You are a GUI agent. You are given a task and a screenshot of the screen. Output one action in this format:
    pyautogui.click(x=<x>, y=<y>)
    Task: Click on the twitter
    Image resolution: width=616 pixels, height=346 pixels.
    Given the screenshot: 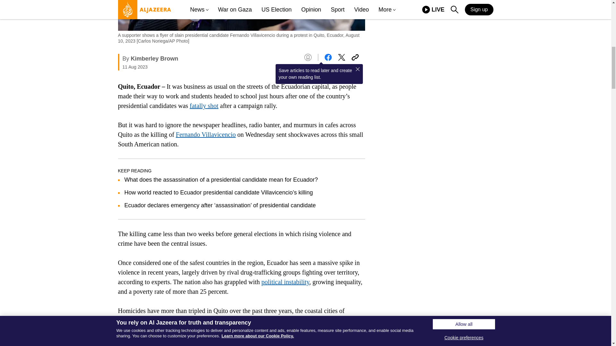 What is the action you would take?
    pyautogui.click(x=341, y=57)
    